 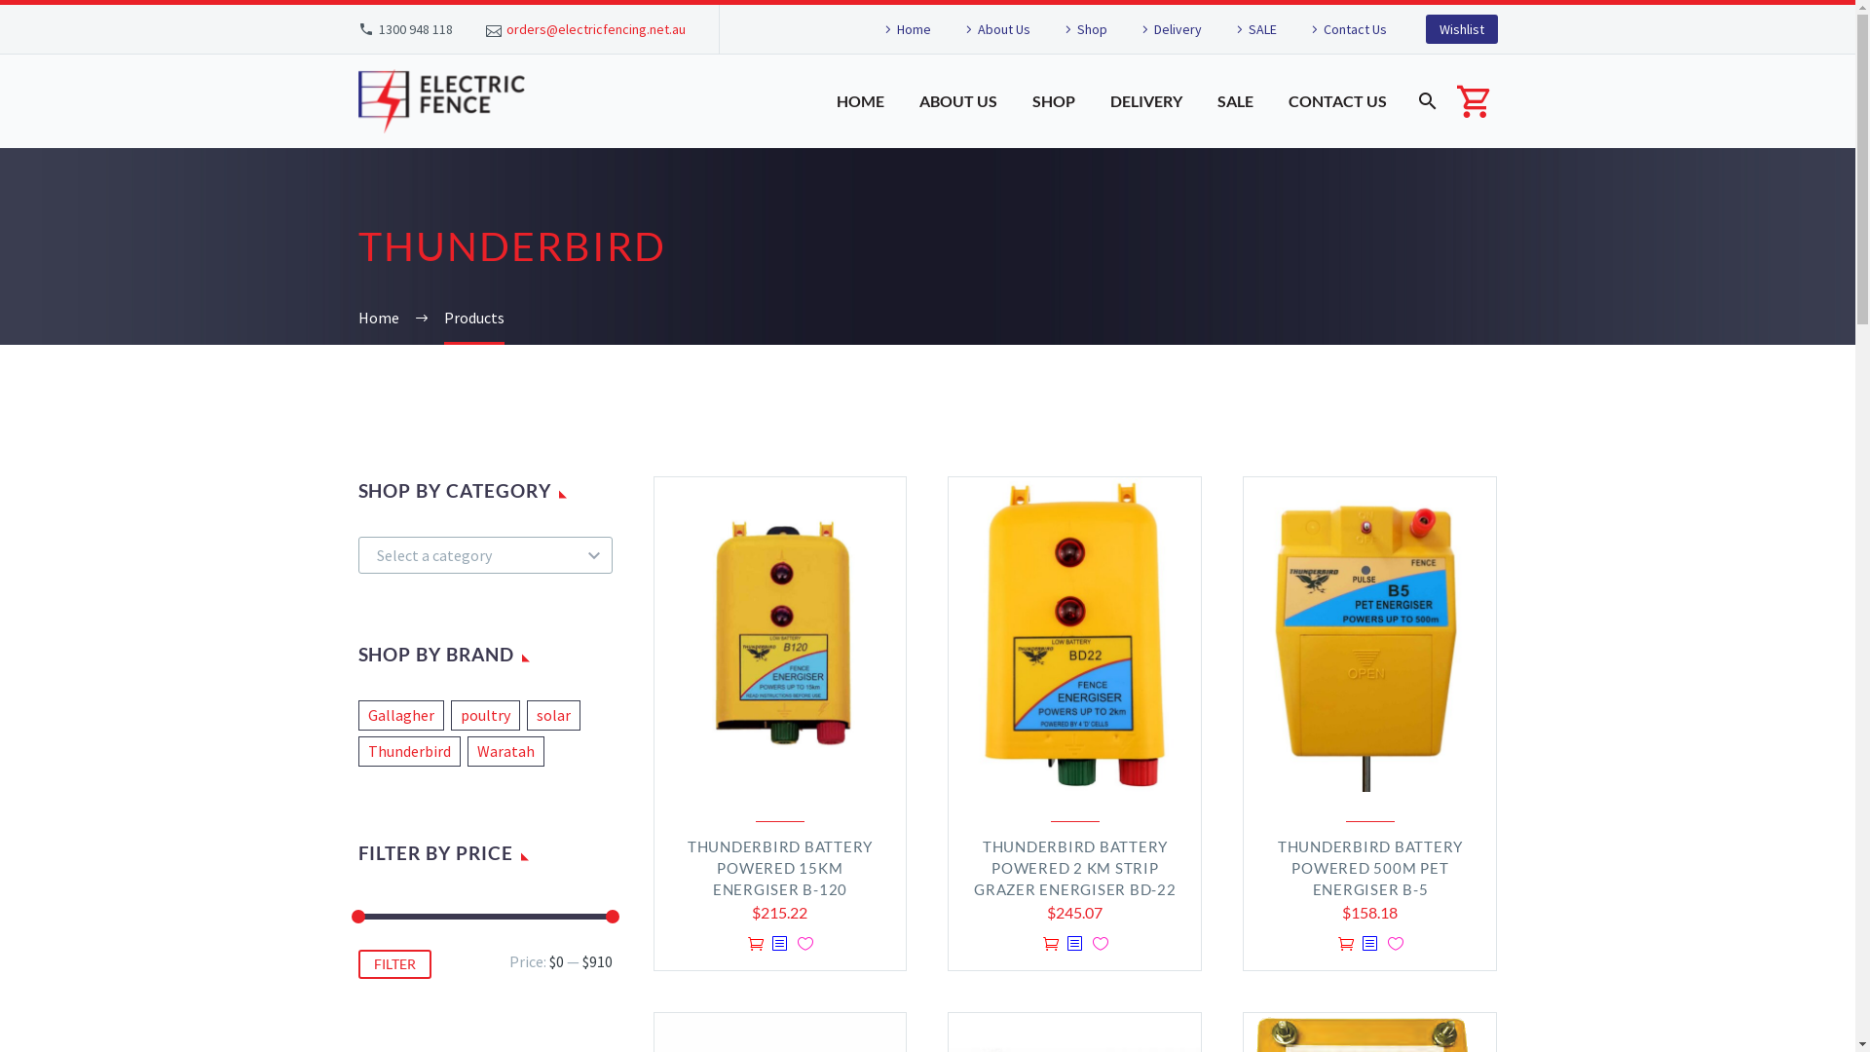 I want to click on Gallagher MBS1800i Multi Powered Energiser, so click(x=1408, y=538).